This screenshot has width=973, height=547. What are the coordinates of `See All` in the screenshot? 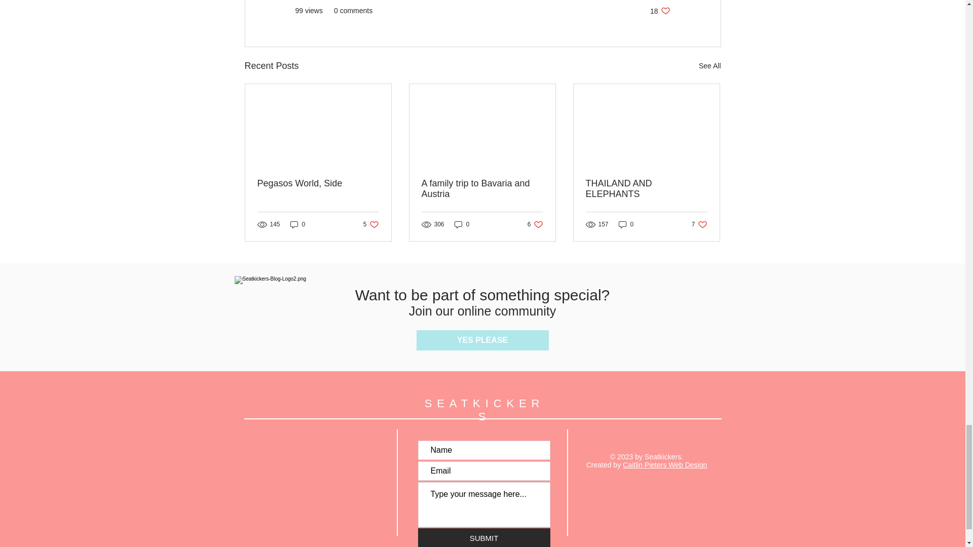 It's located at (535, 224).